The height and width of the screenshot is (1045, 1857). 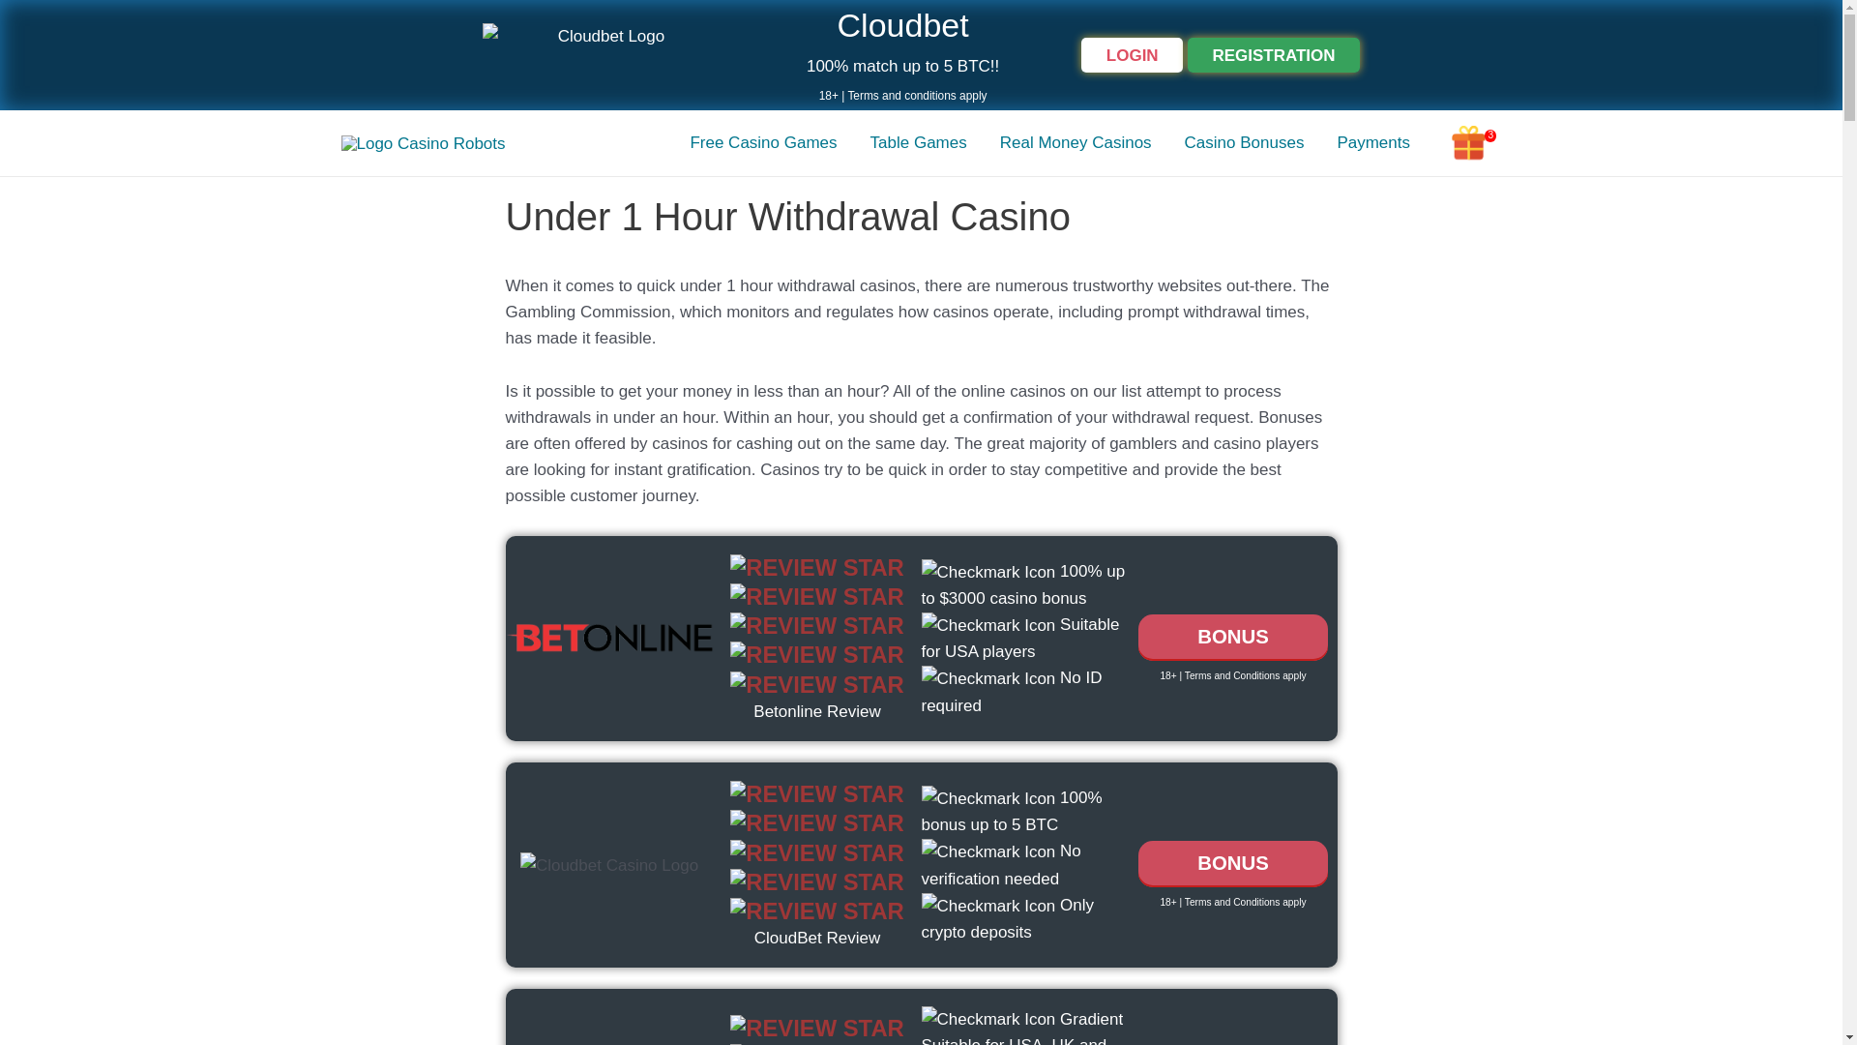 What do you see at coordinates (1244, 143) in the screenshot?
I see `Casino Bonuses` at bounding box center [1244, 143].